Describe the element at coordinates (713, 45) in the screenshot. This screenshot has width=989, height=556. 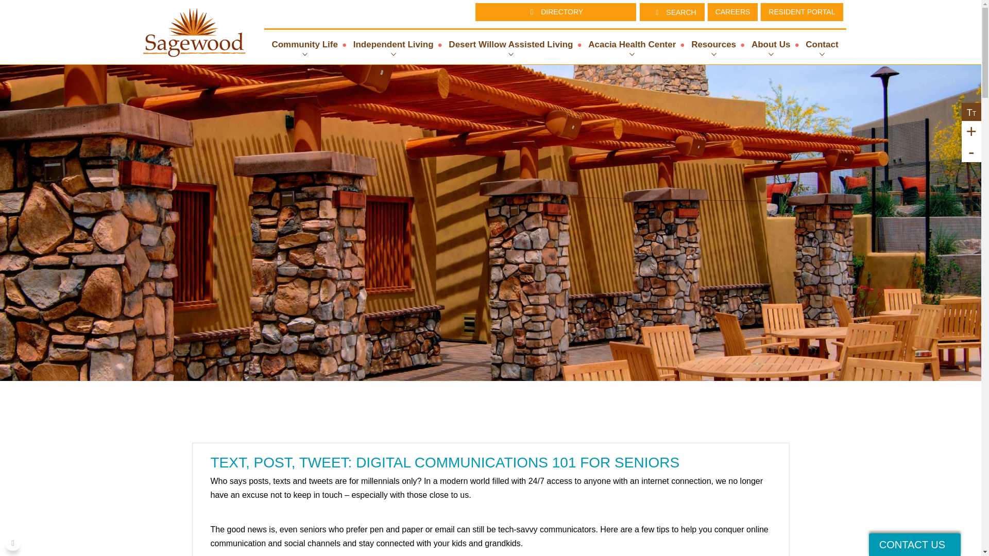
I see `Resources` at that location.